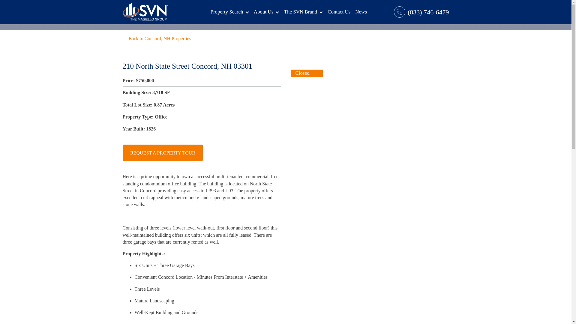 The width and height of the screenshot is (576, 324). Describe the element at coordinates (162, 152) in the screenshot. I see `REQUEST A PROPERTY TOUR` at that location.